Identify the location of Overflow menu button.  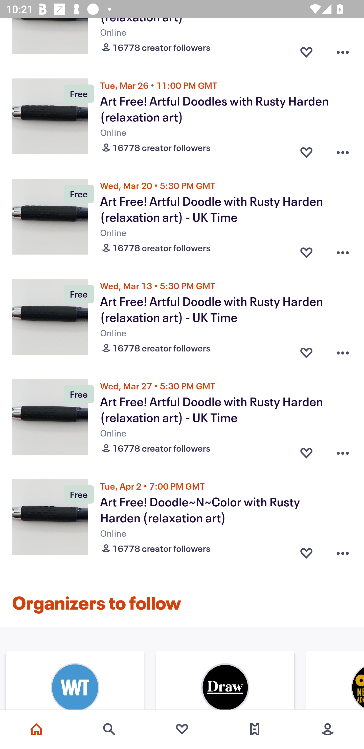
(343, 251).